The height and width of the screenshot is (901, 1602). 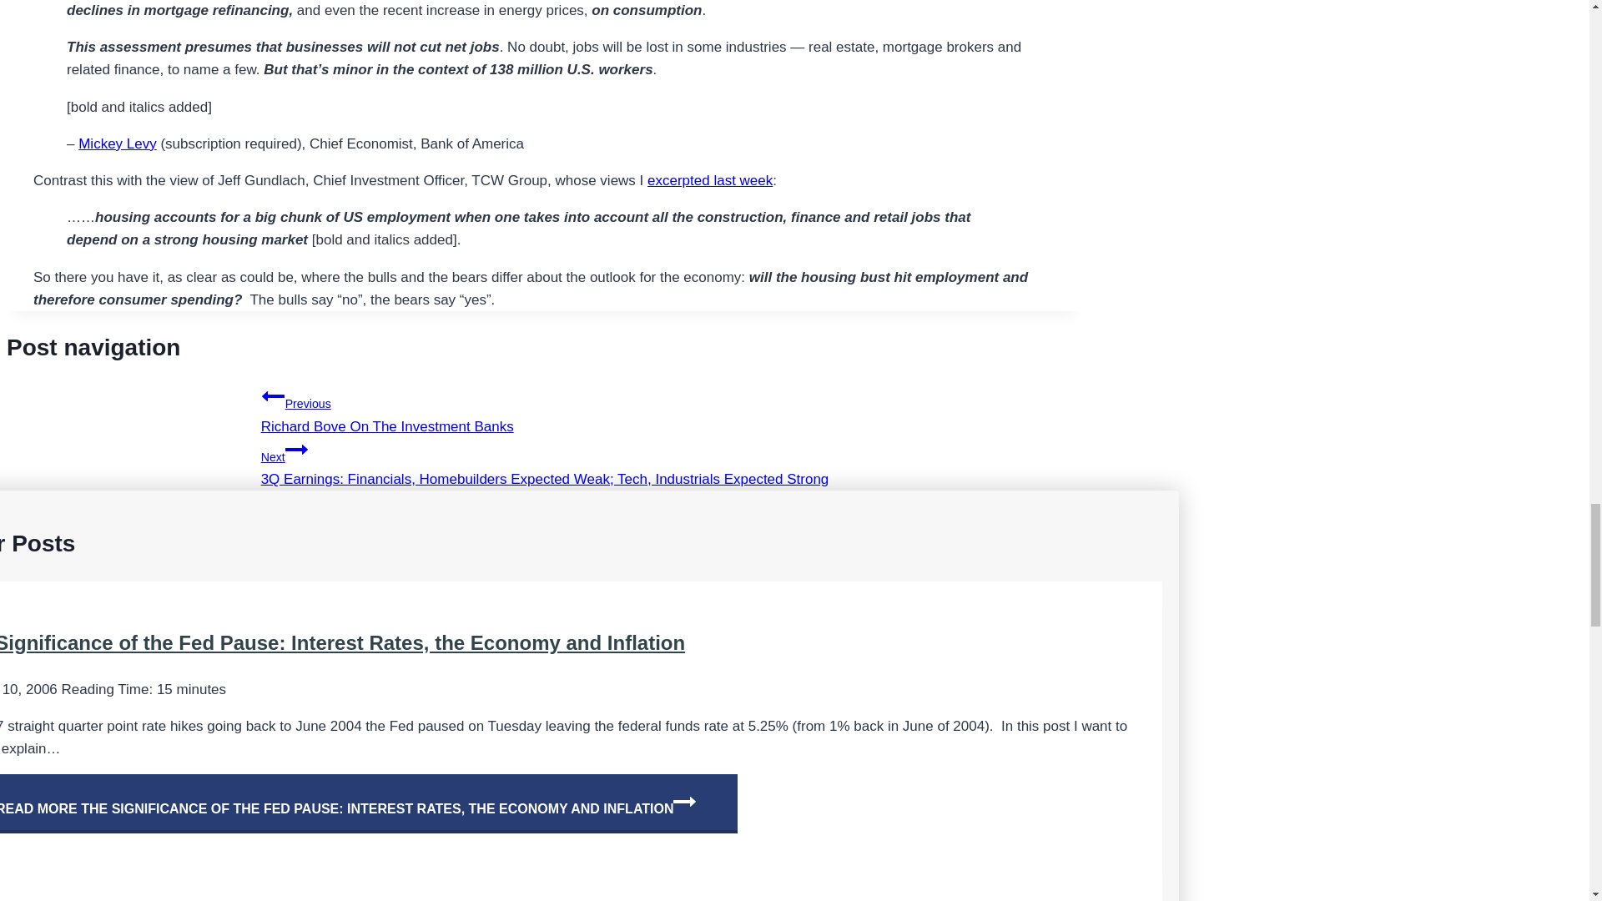 I want to click on Mickey Levy, so click(x=118, y=143).